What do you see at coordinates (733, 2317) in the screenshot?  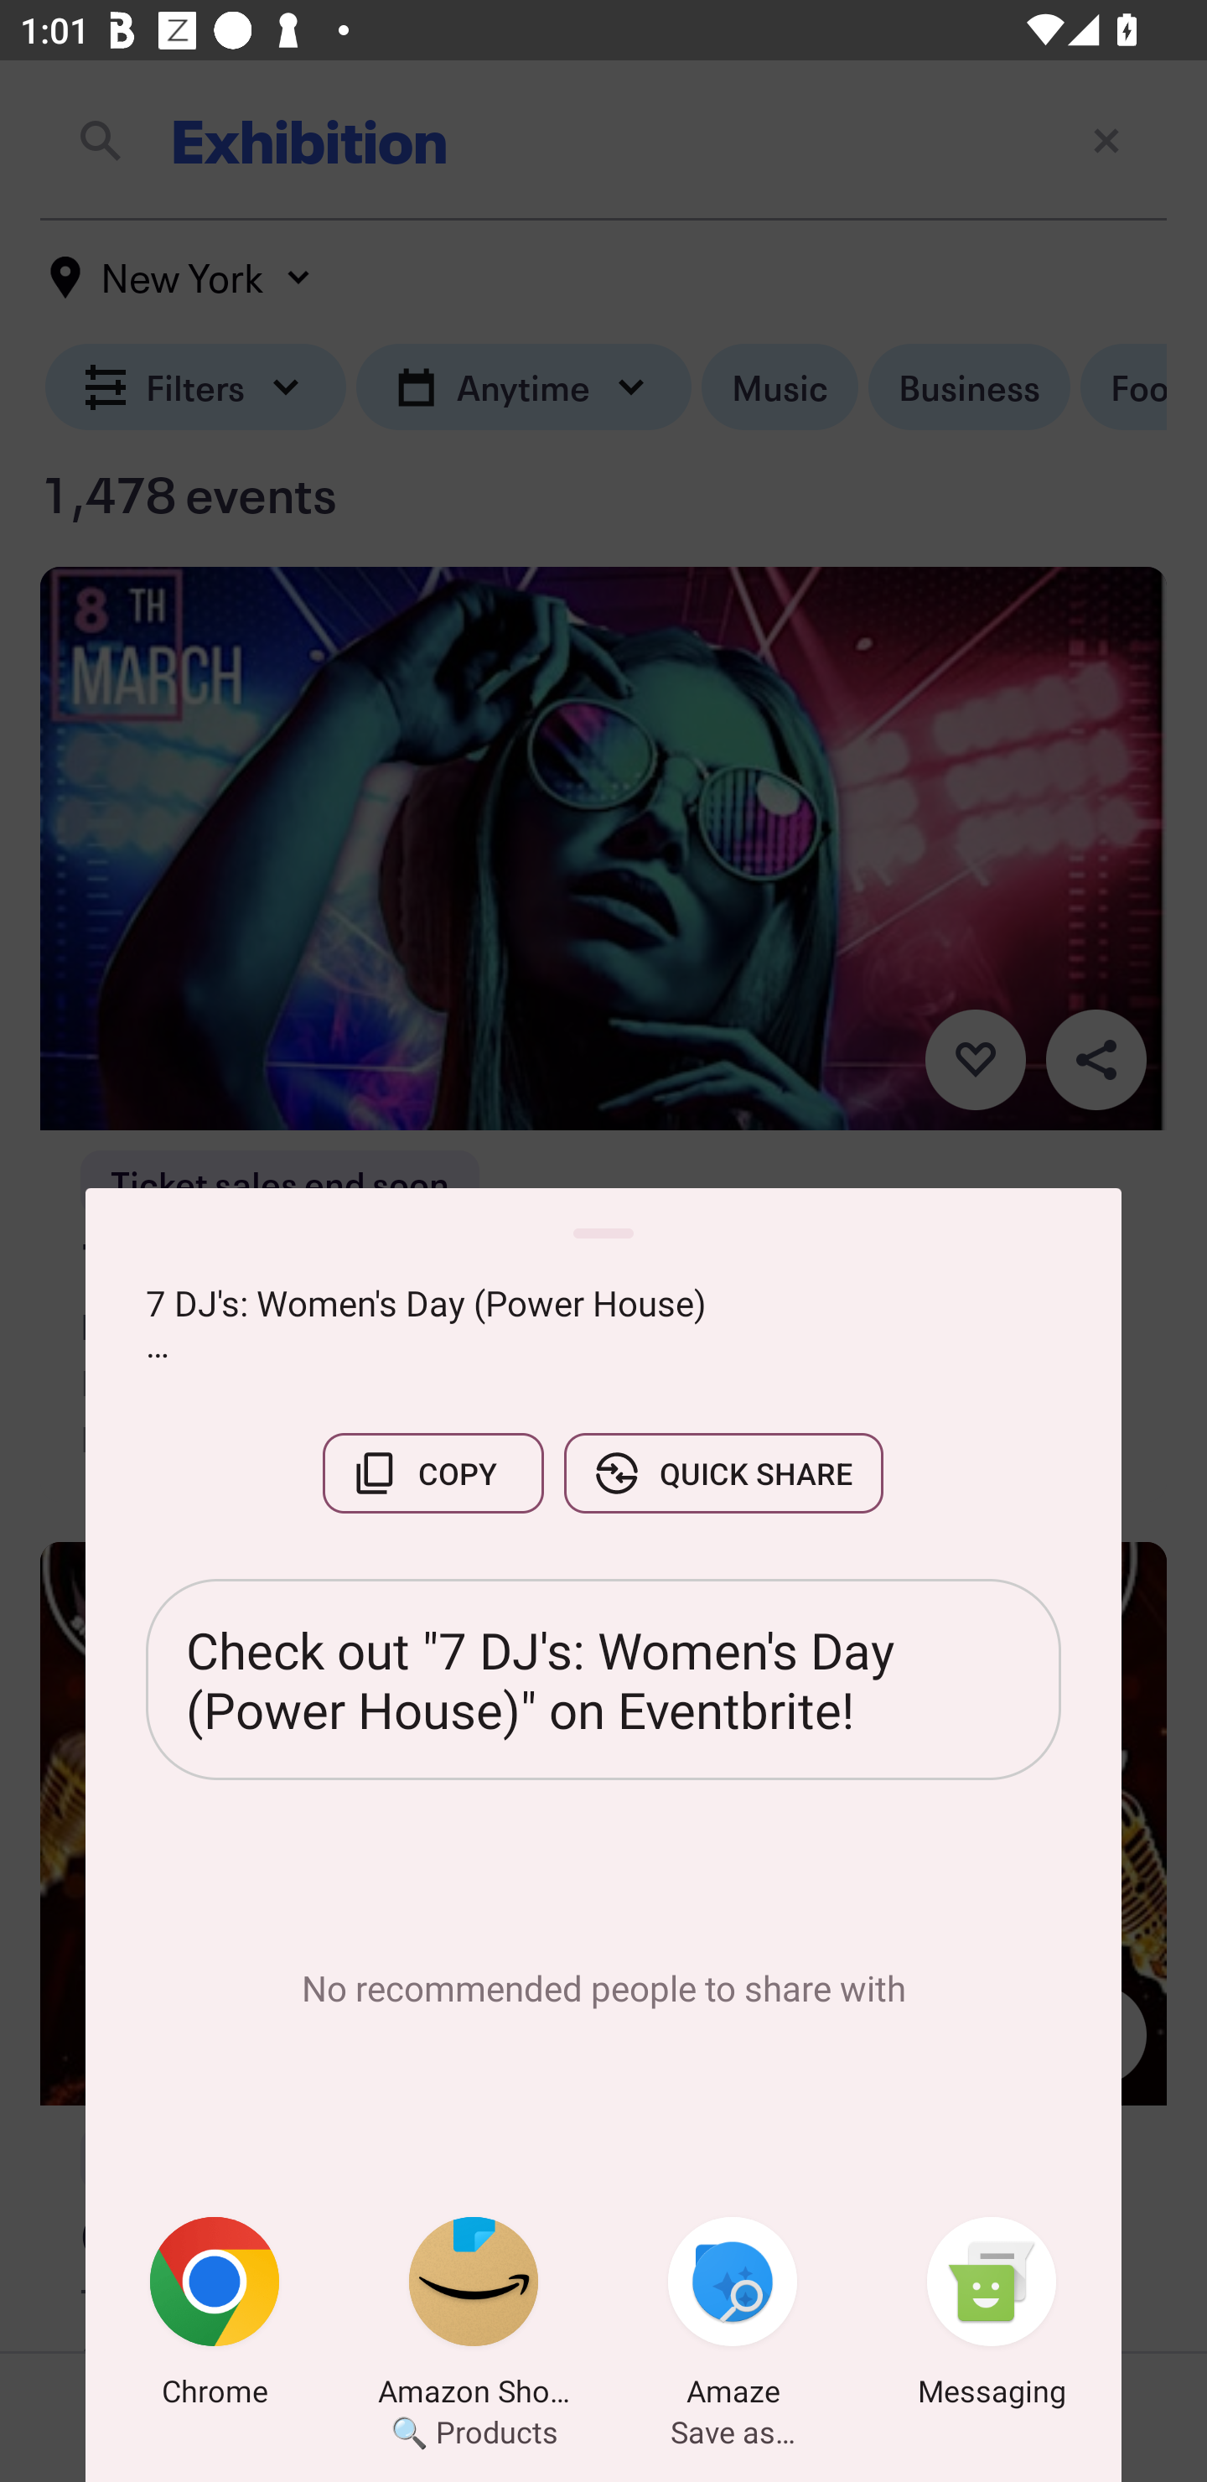 I see `Amaze Save as…` at bounding box center [733, 2317].